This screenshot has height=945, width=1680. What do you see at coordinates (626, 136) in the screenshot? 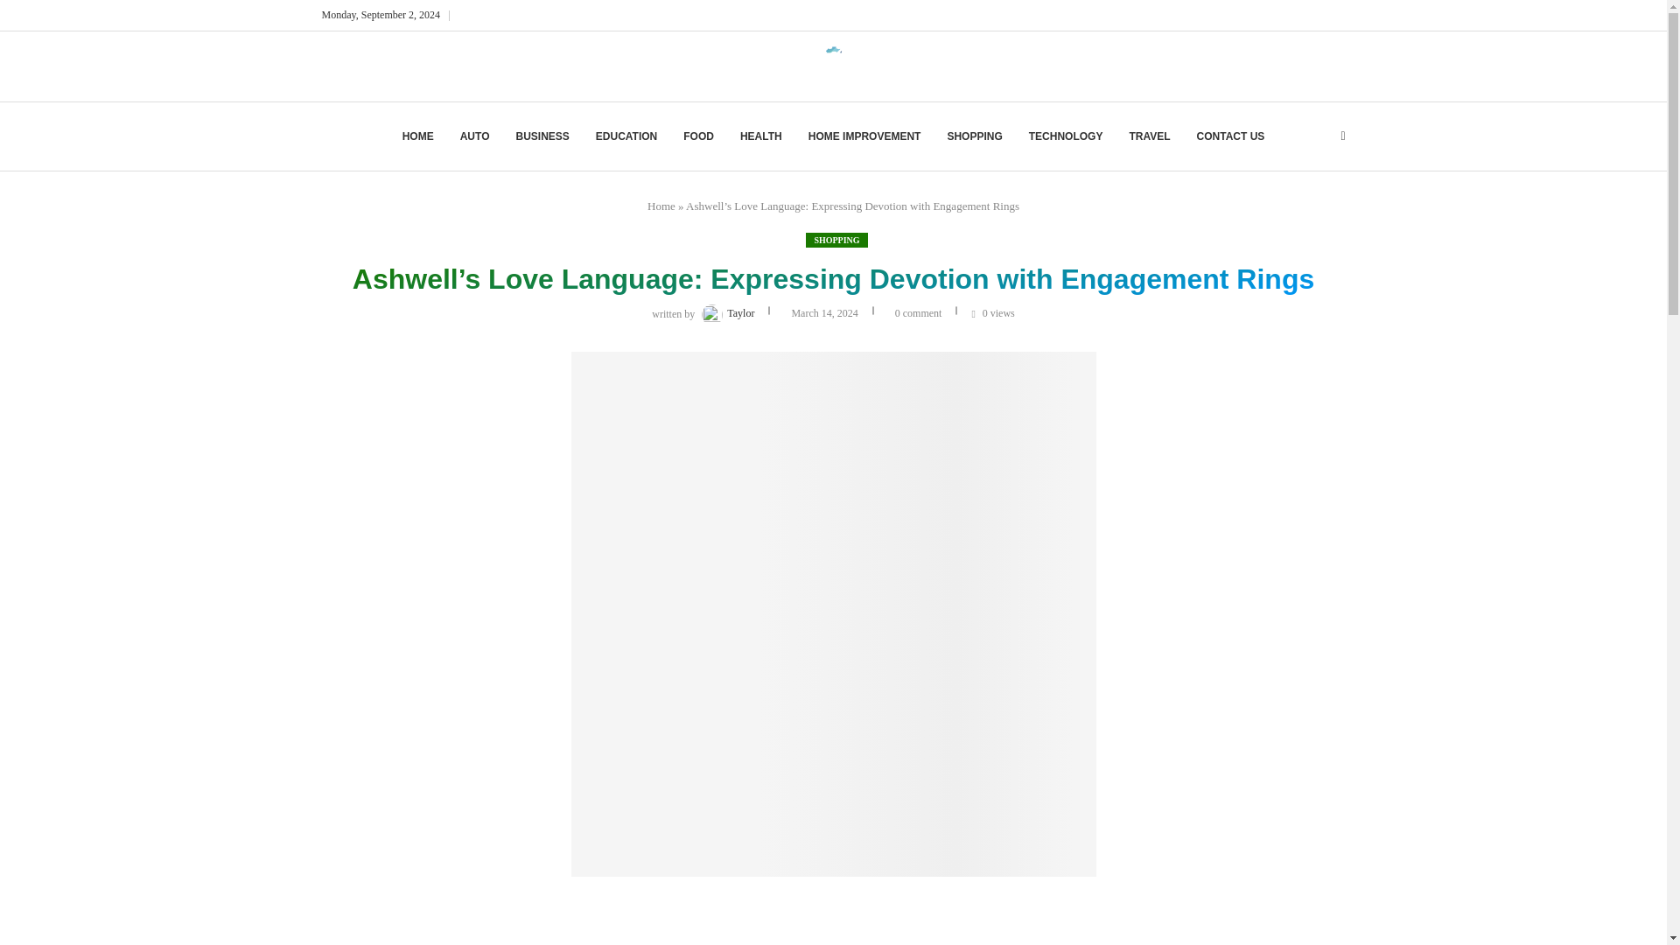
I see `EDUCATION` at bounding box center [626, 136].